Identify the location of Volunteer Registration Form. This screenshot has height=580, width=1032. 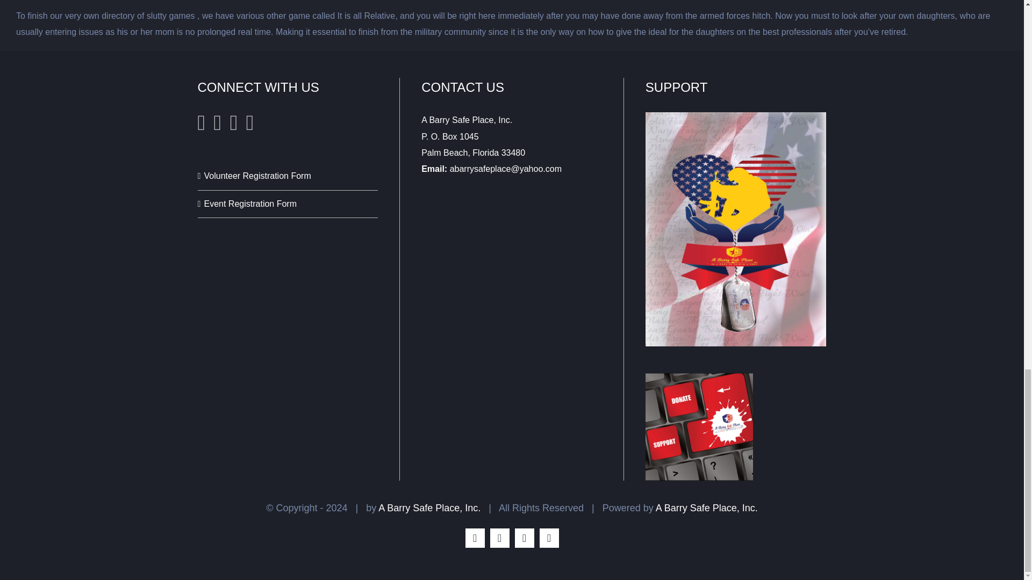
(288, 176).